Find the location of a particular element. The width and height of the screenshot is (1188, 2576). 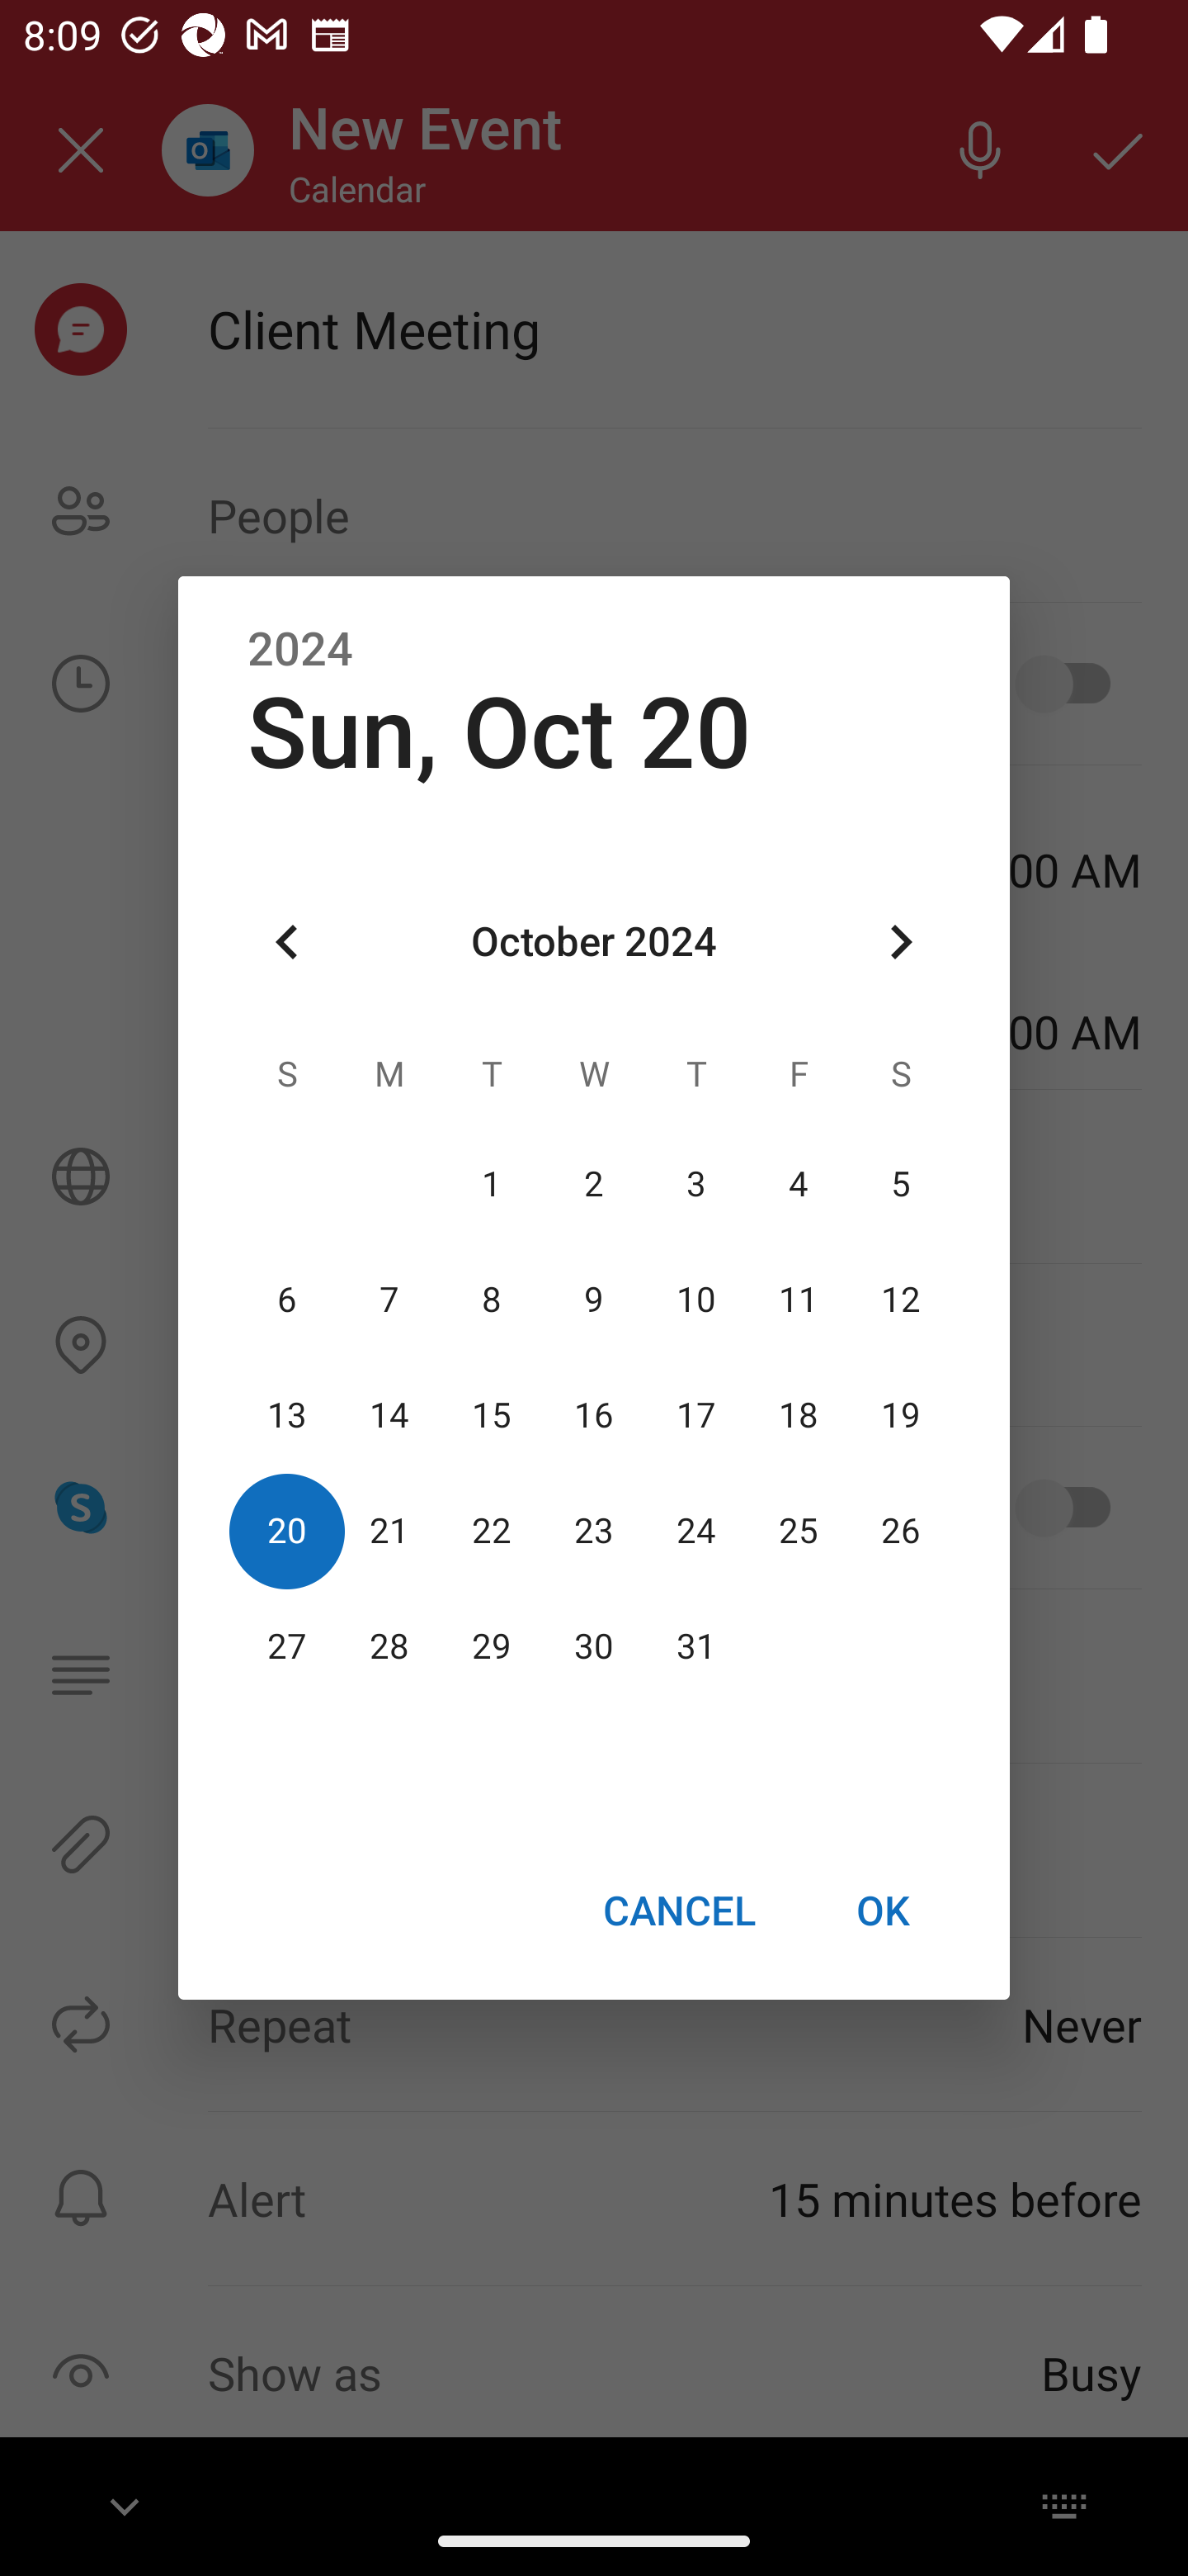

22 22 October 2024 is located at coordinates (492, 1531).